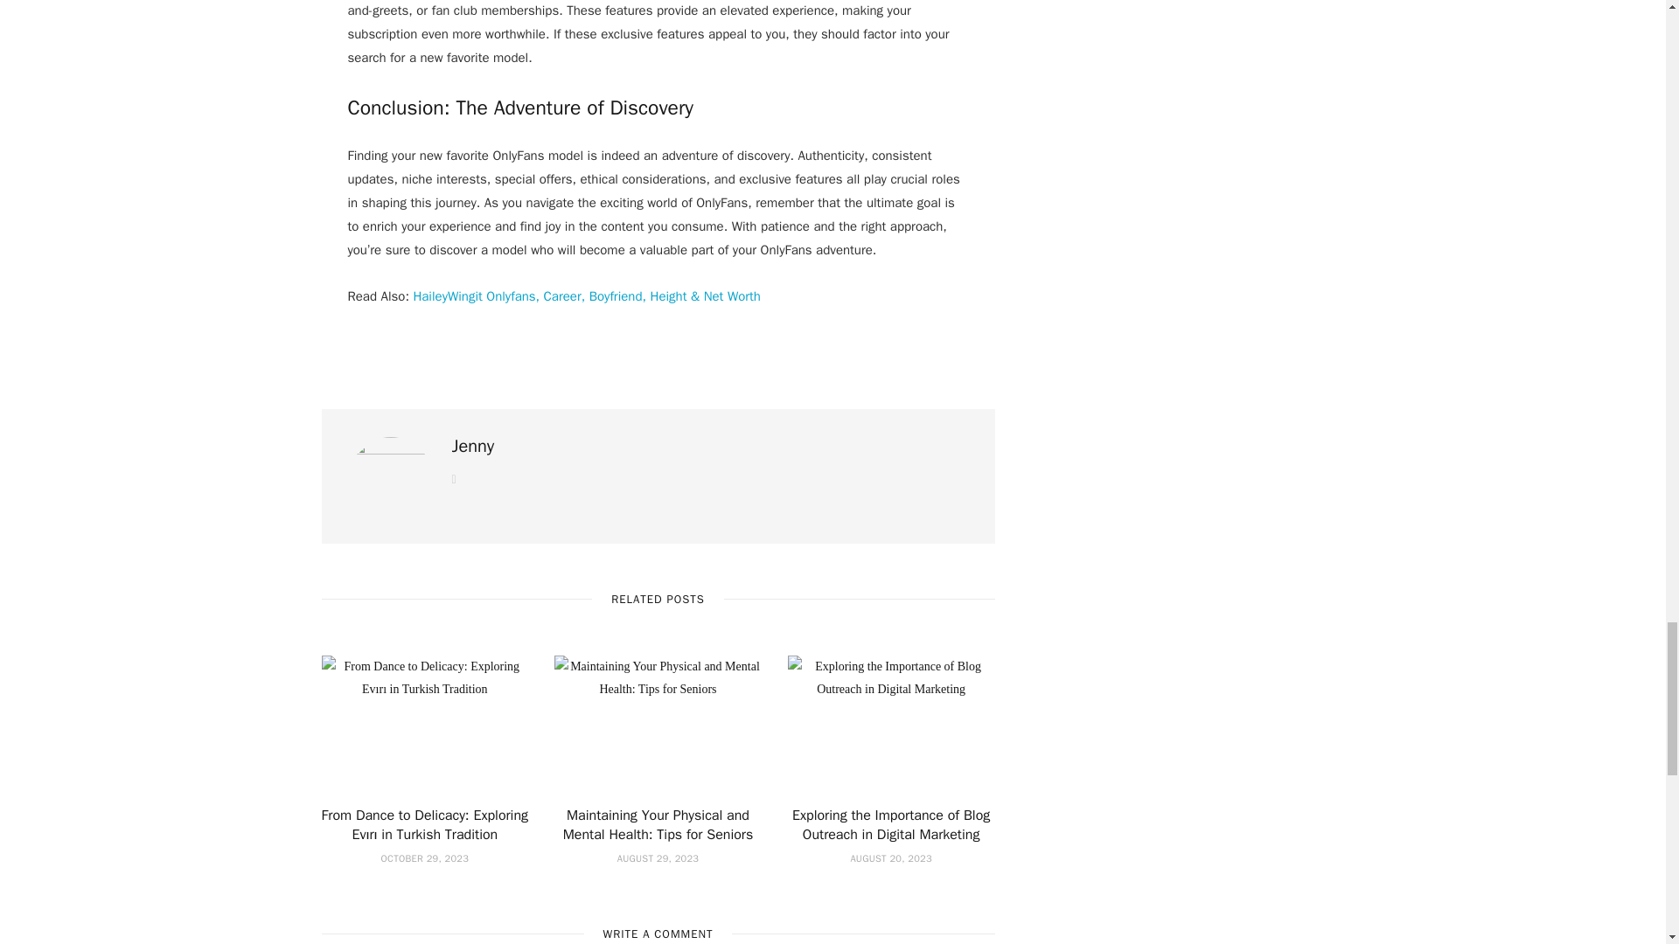  Describe the element at coordinates (658, 858) in the screenshot. I see `AUGUST 29, 2023` at that location.